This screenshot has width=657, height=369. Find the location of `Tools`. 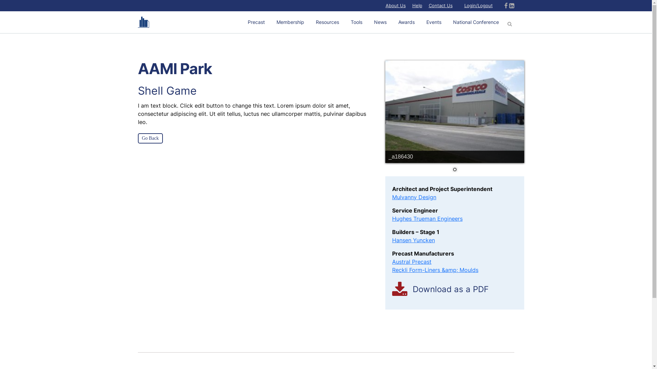

Tools is located at coordinates (357, 22).